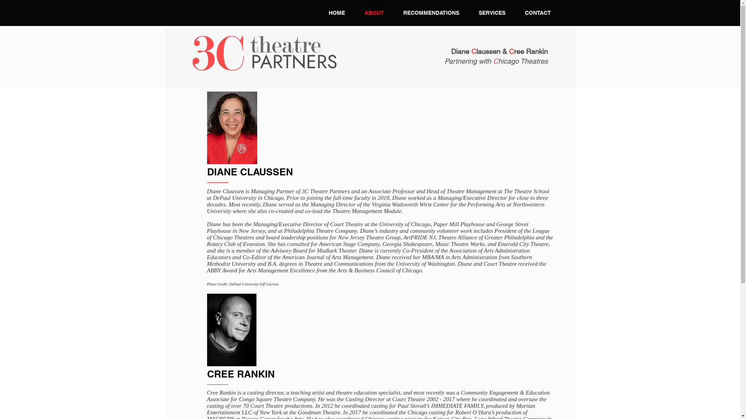  I want to click on SERVICES, so click(492, 13).